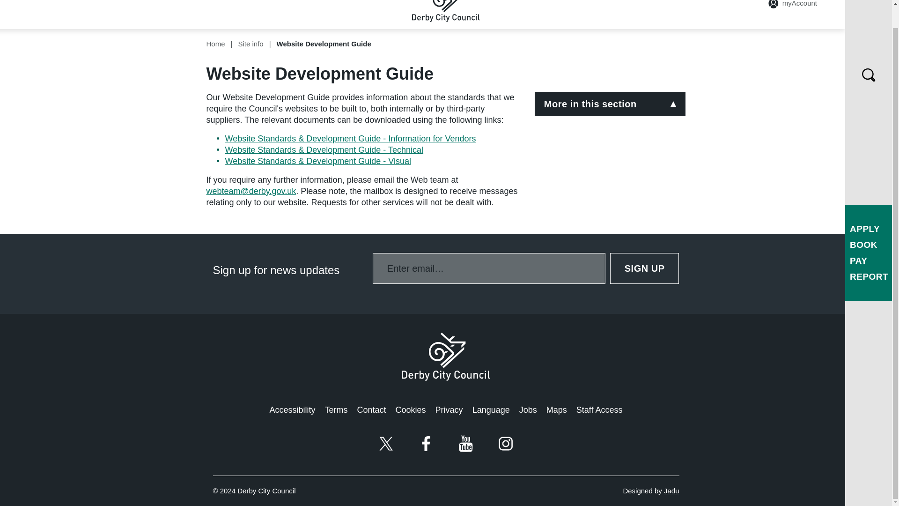 This screenshot has height=506, width=899. I want to click on REPORT, so click(869, 254).